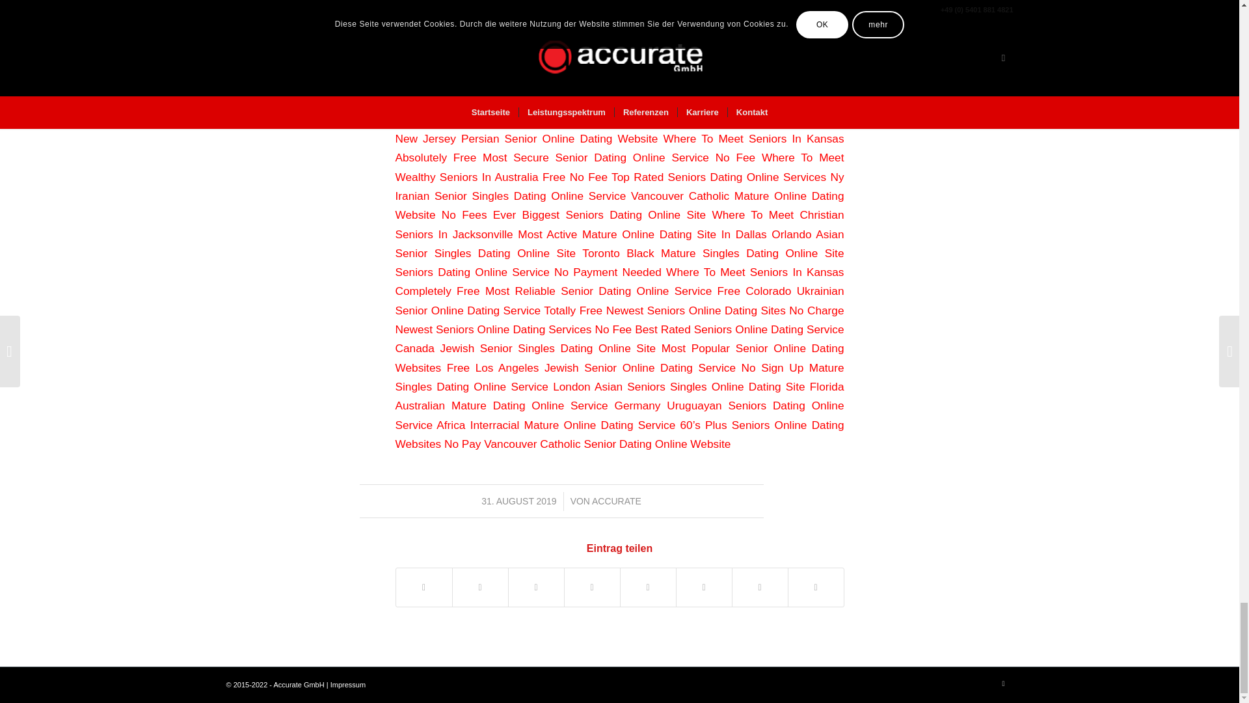 Image resolution: width=1249 pixels, height=703 pixels. Describe the element at coordinates (528, 272) in the screenshot. I see `Seniors Dating Online Service No Payment Needed` at that location.